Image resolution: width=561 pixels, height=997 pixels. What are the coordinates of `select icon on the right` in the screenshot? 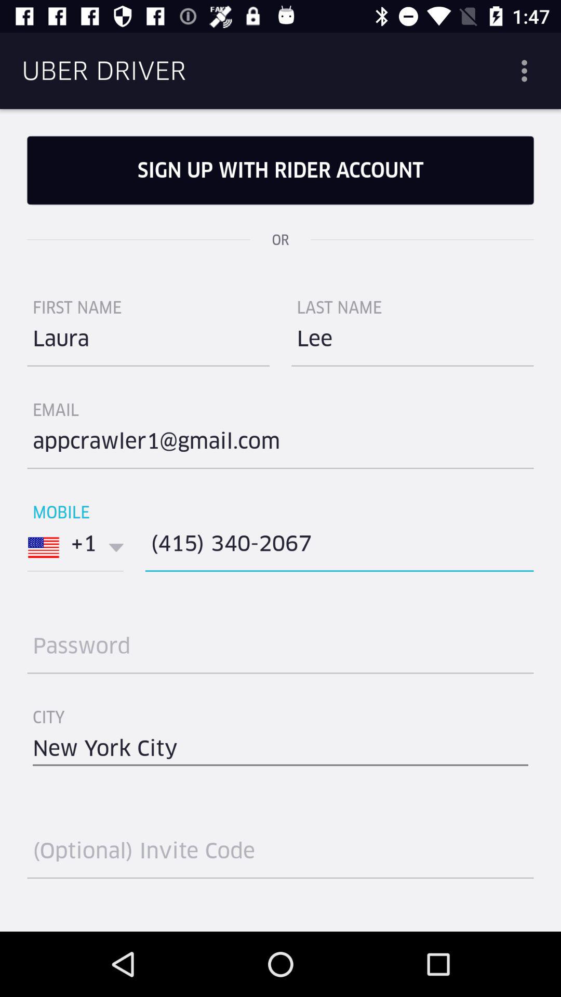 It's located at (412, 343).